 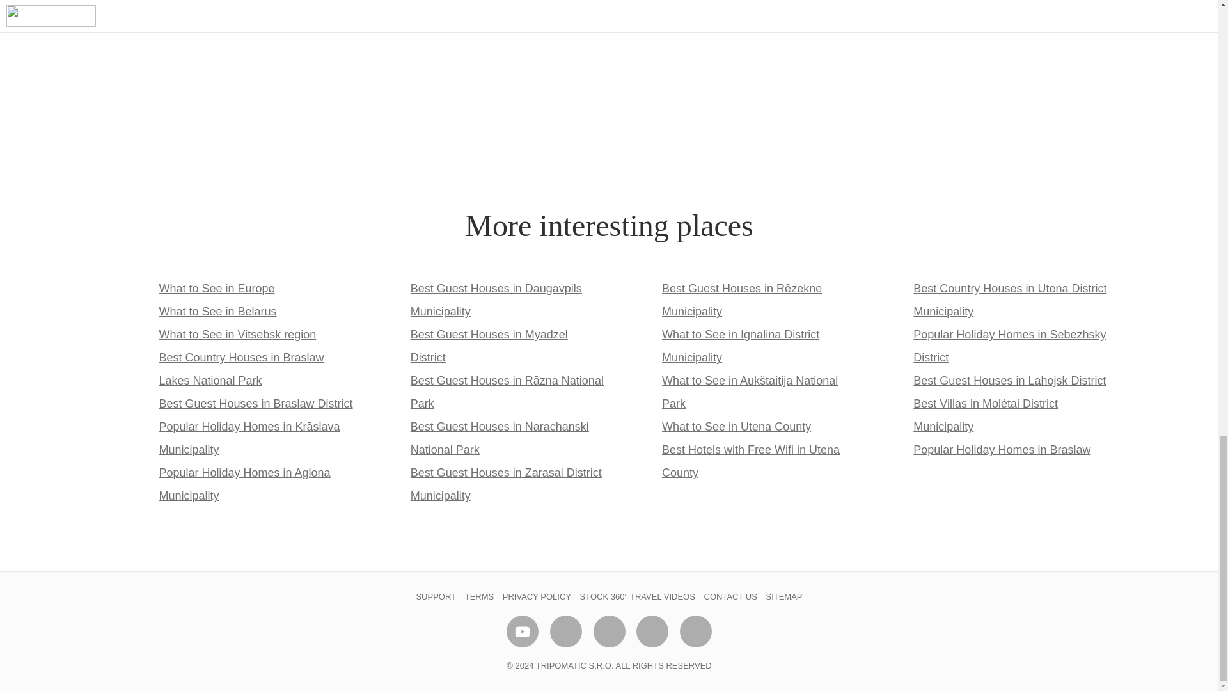 I want to click on Best Guest Houses in Zarasai District Municipality, so click(x=505, y=484).